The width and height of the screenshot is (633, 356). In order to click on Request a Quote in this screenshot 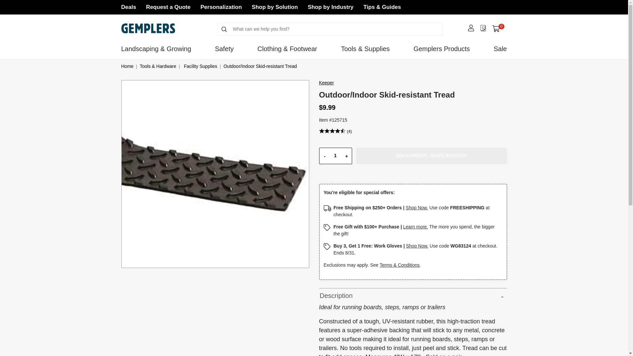, I will do `click(498, 28)`.